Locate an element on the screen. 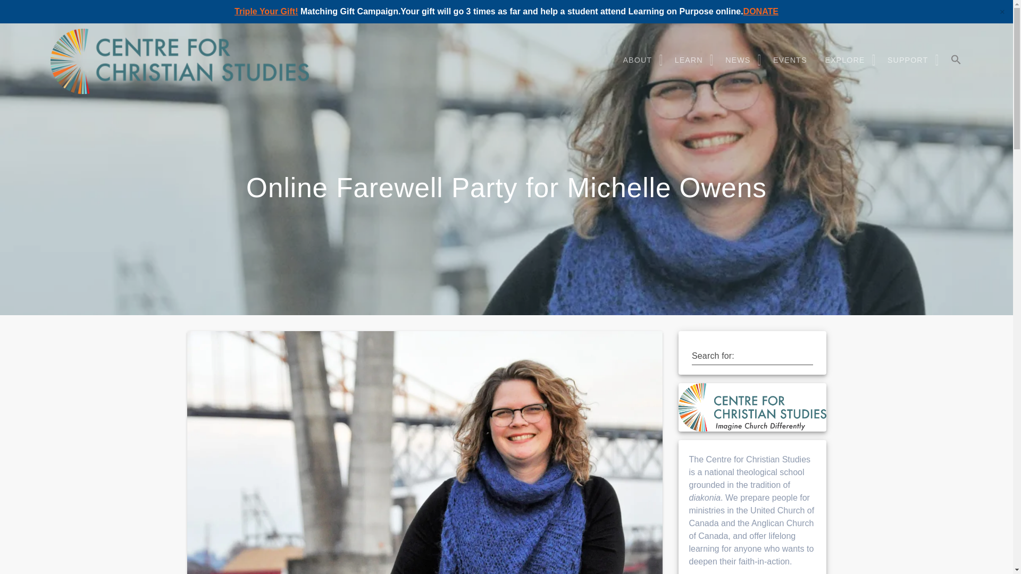 Image resolution: width=1021 pixels, height=574 pixels. ABOUT is located at coordinates (640, 60).